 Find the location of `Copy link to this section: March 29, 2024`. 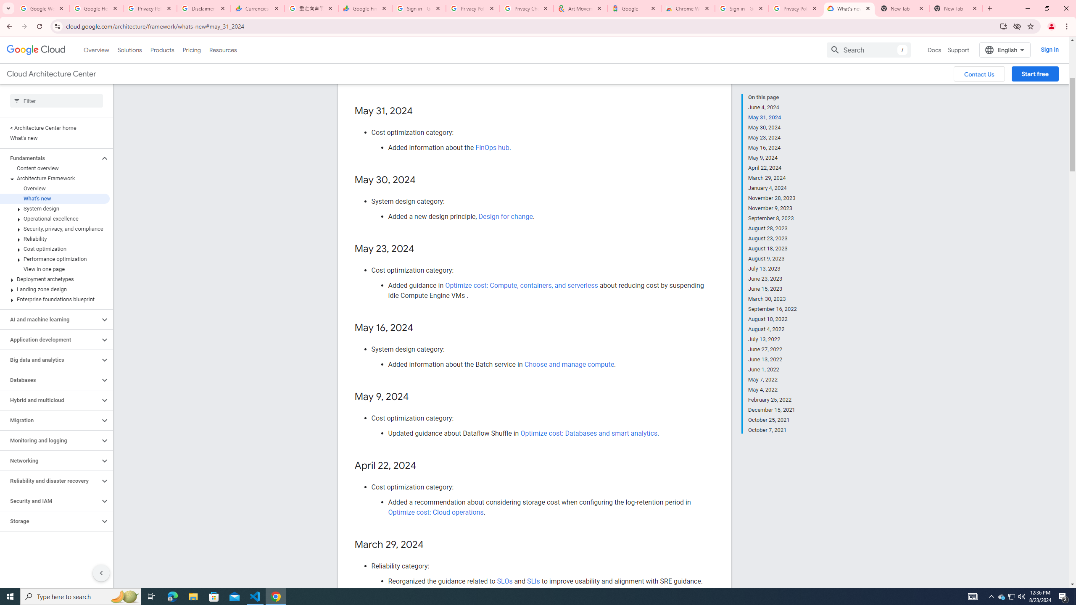

Copy link to this section: March 29, 2024 is located at coordinates (431, 545).